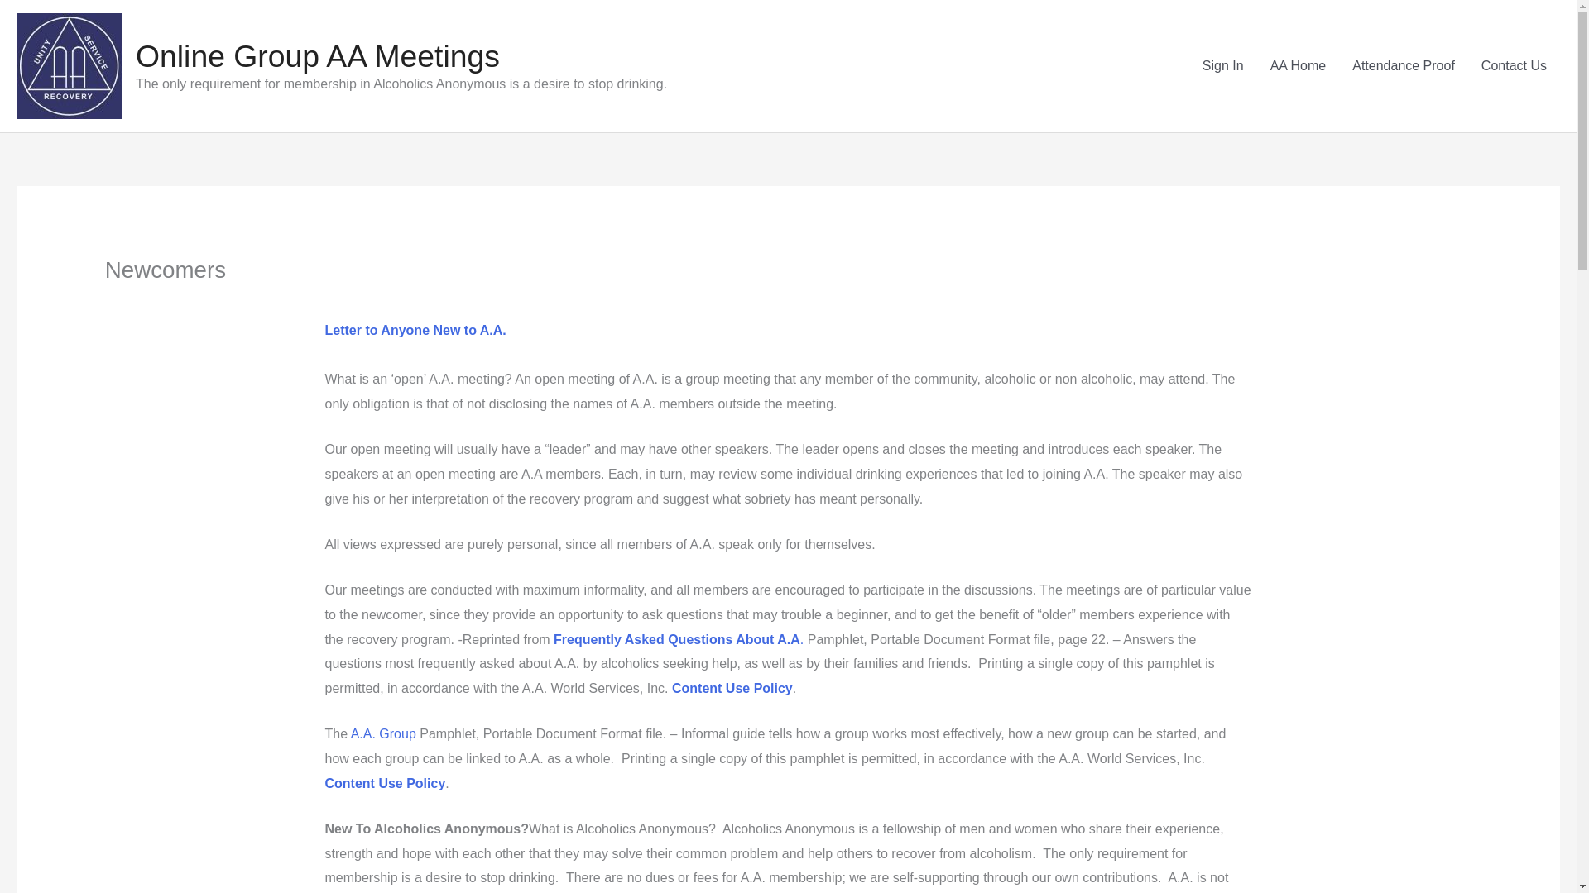  Describe the element at coordinates (732, 688) in the screenshot. I see `Content Use Policy` at that location.